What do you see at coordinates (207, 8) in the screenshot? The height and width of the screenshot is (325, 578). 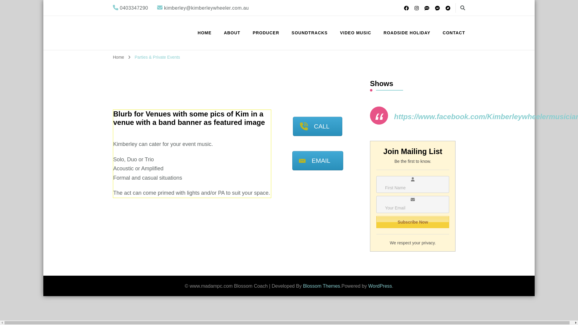 I see `kimberley@kimberleywheeler.com.au` at bounding box center [207, 8].